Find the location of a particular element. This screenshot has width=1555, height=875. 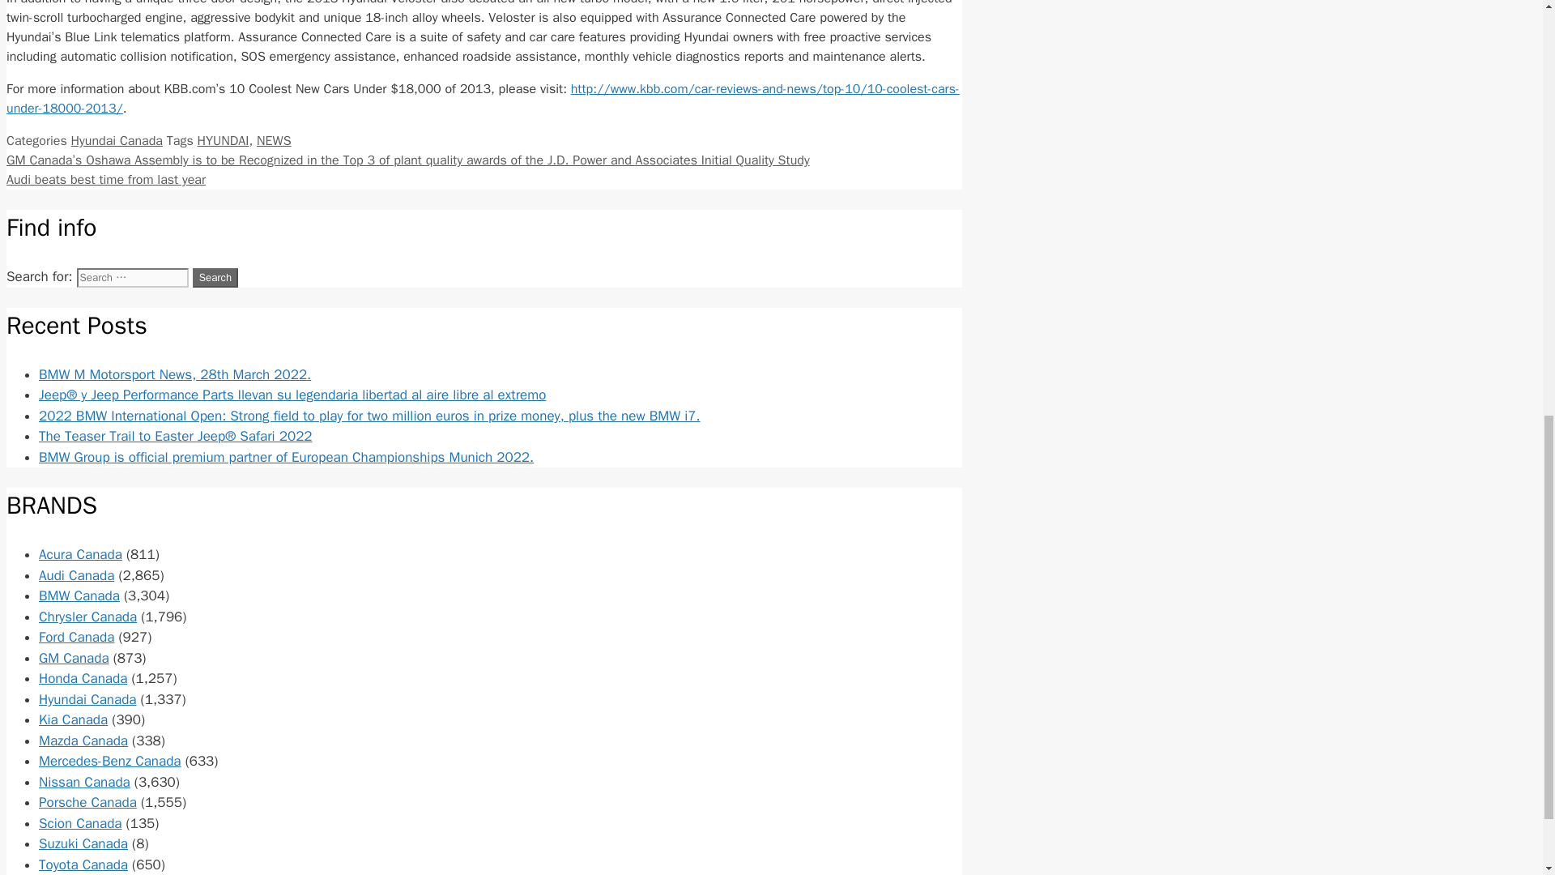

Chrysler Canada is located at coordinates (87, 617).